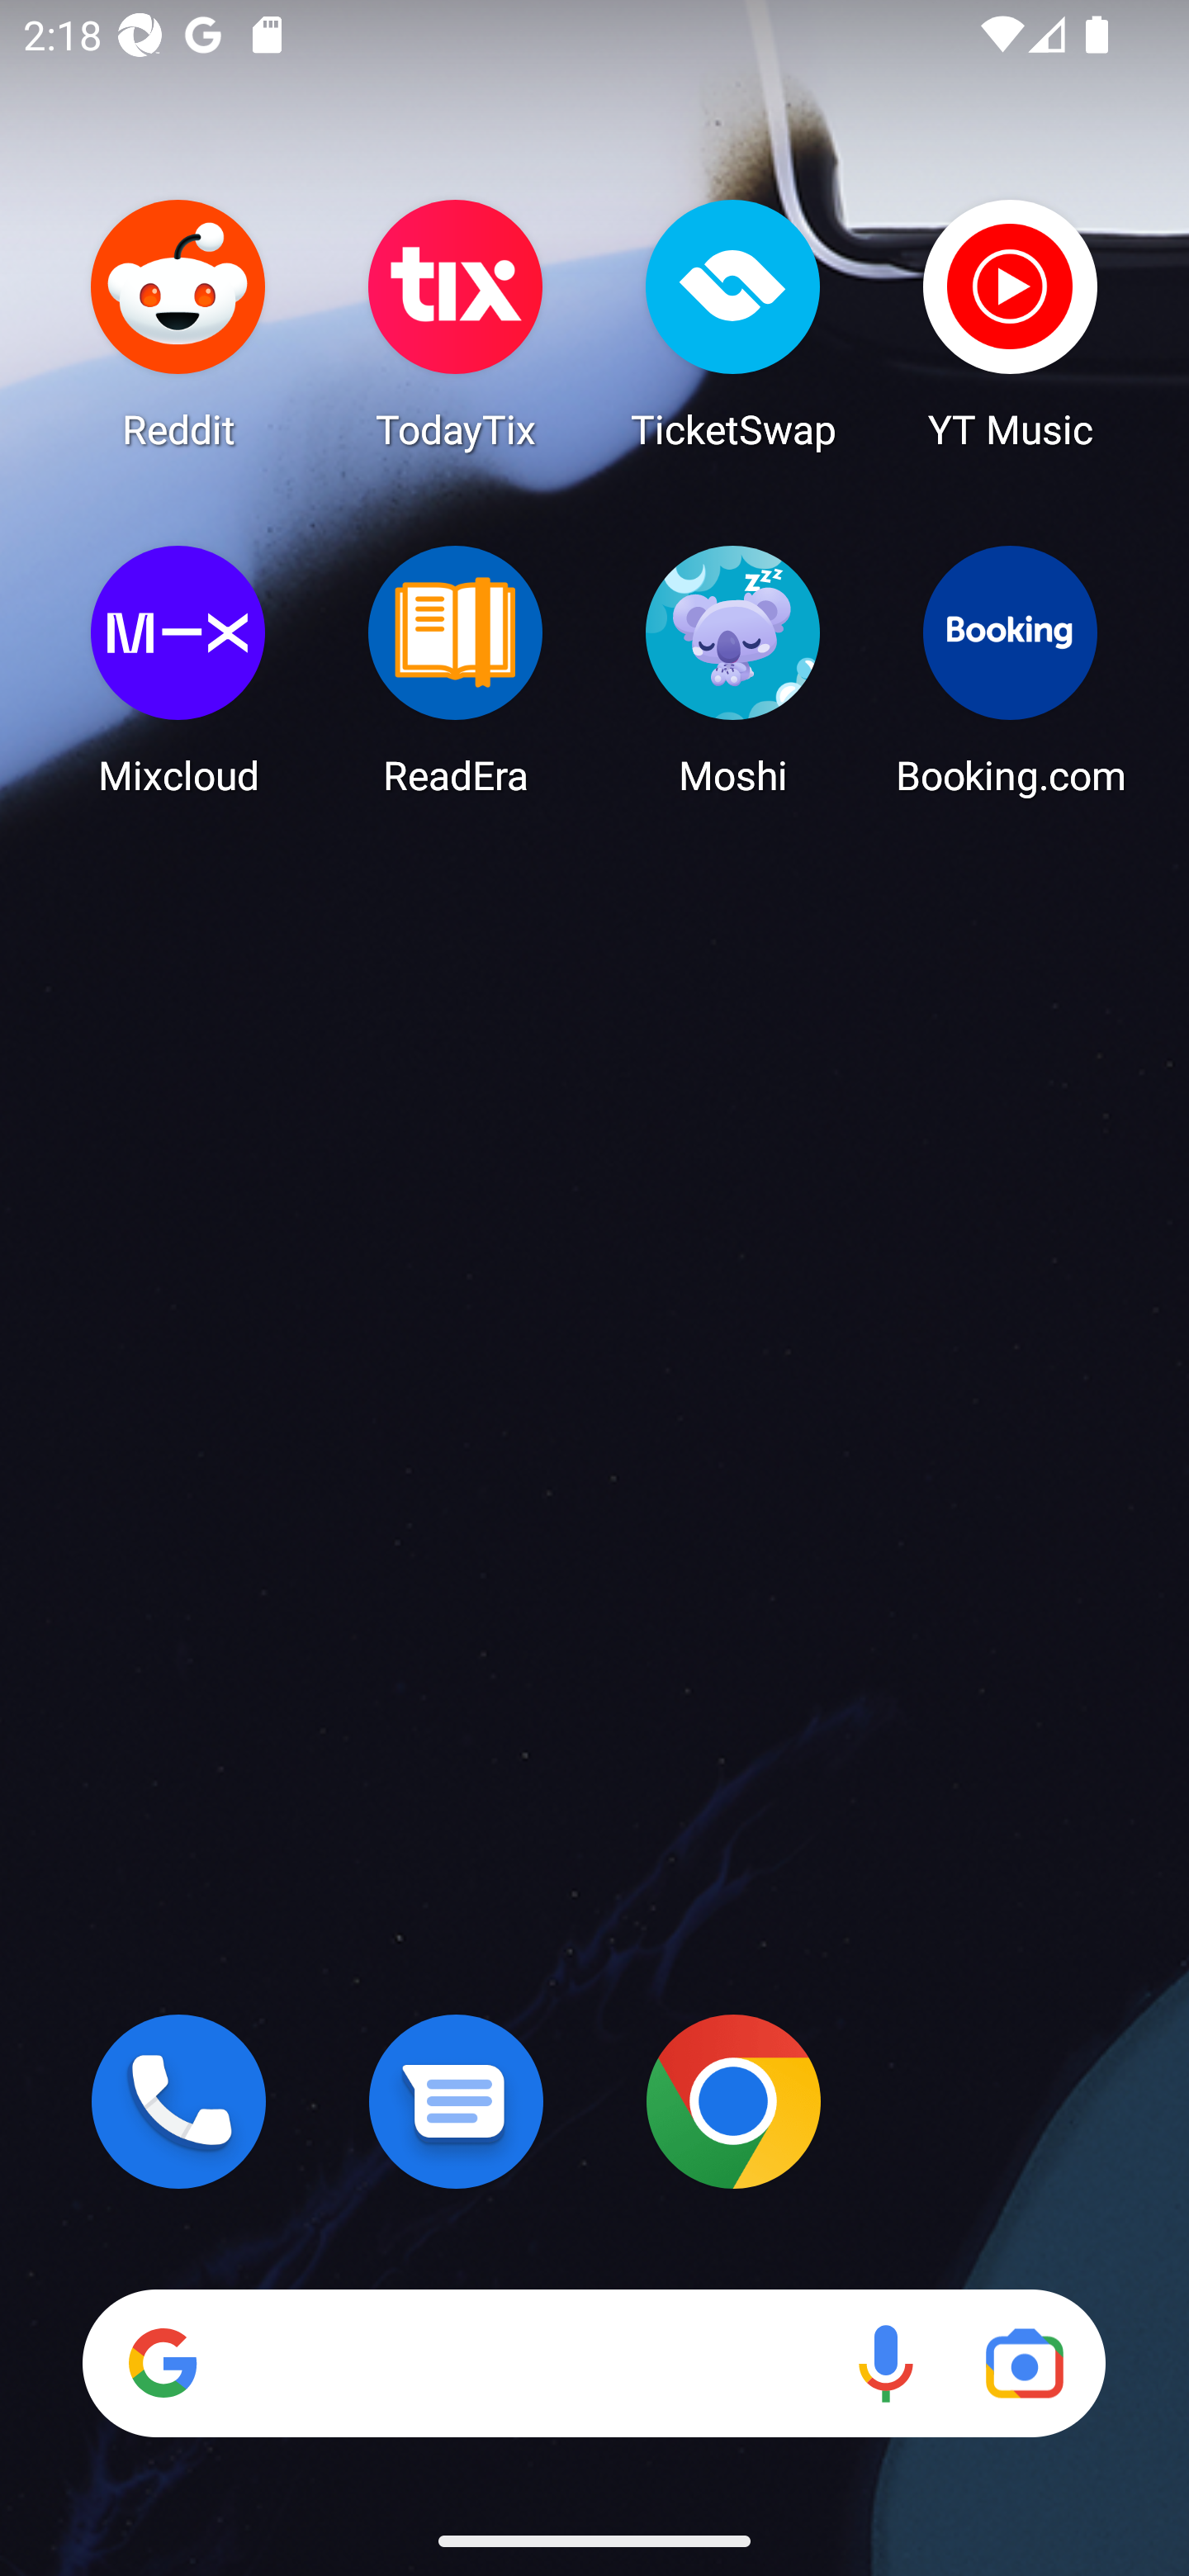 The width and height of the screenshot is (1189, 2576). What do you see at coordinates (1011, 324) in the screenshot?
I see `YT Music` at bounding box center [1011, 324].